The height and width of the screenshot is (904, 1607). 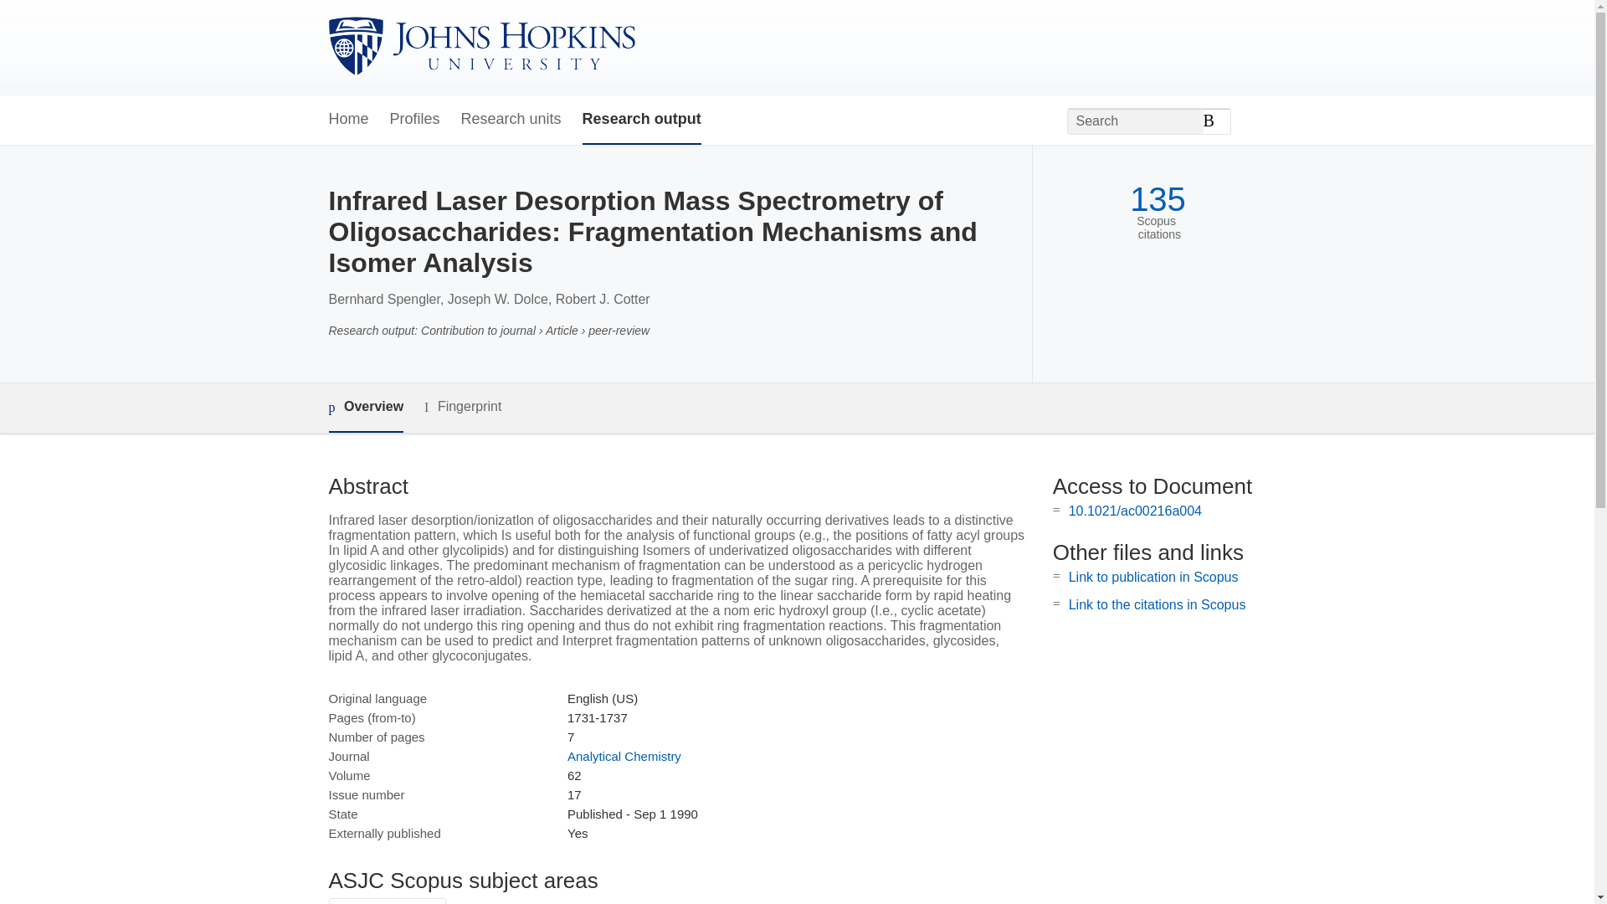 What do you see at coordinates (1153, 577) in the screenshot?
I see `Link to publication in Scopus` at bounding box center [1153, 577].